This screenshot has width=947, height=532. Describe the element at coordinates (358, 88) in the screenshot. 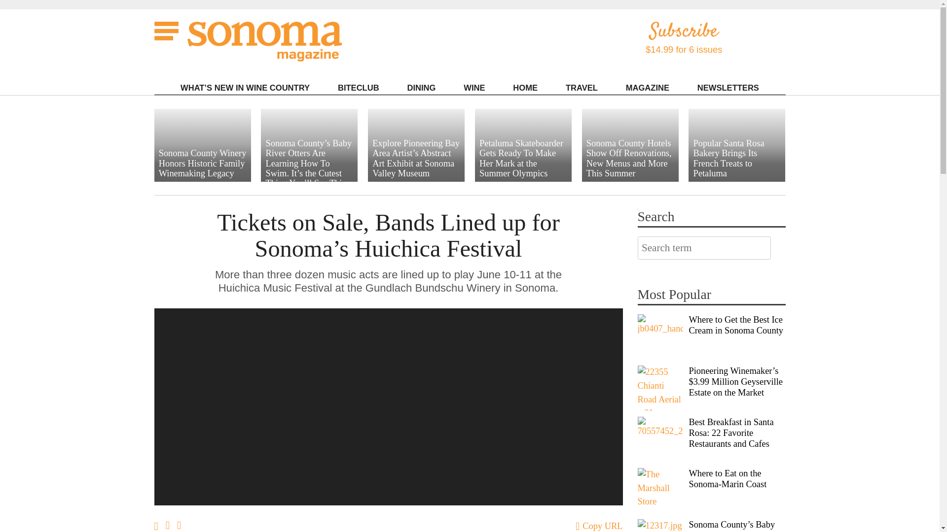

I see `BITECLUB` at that location.